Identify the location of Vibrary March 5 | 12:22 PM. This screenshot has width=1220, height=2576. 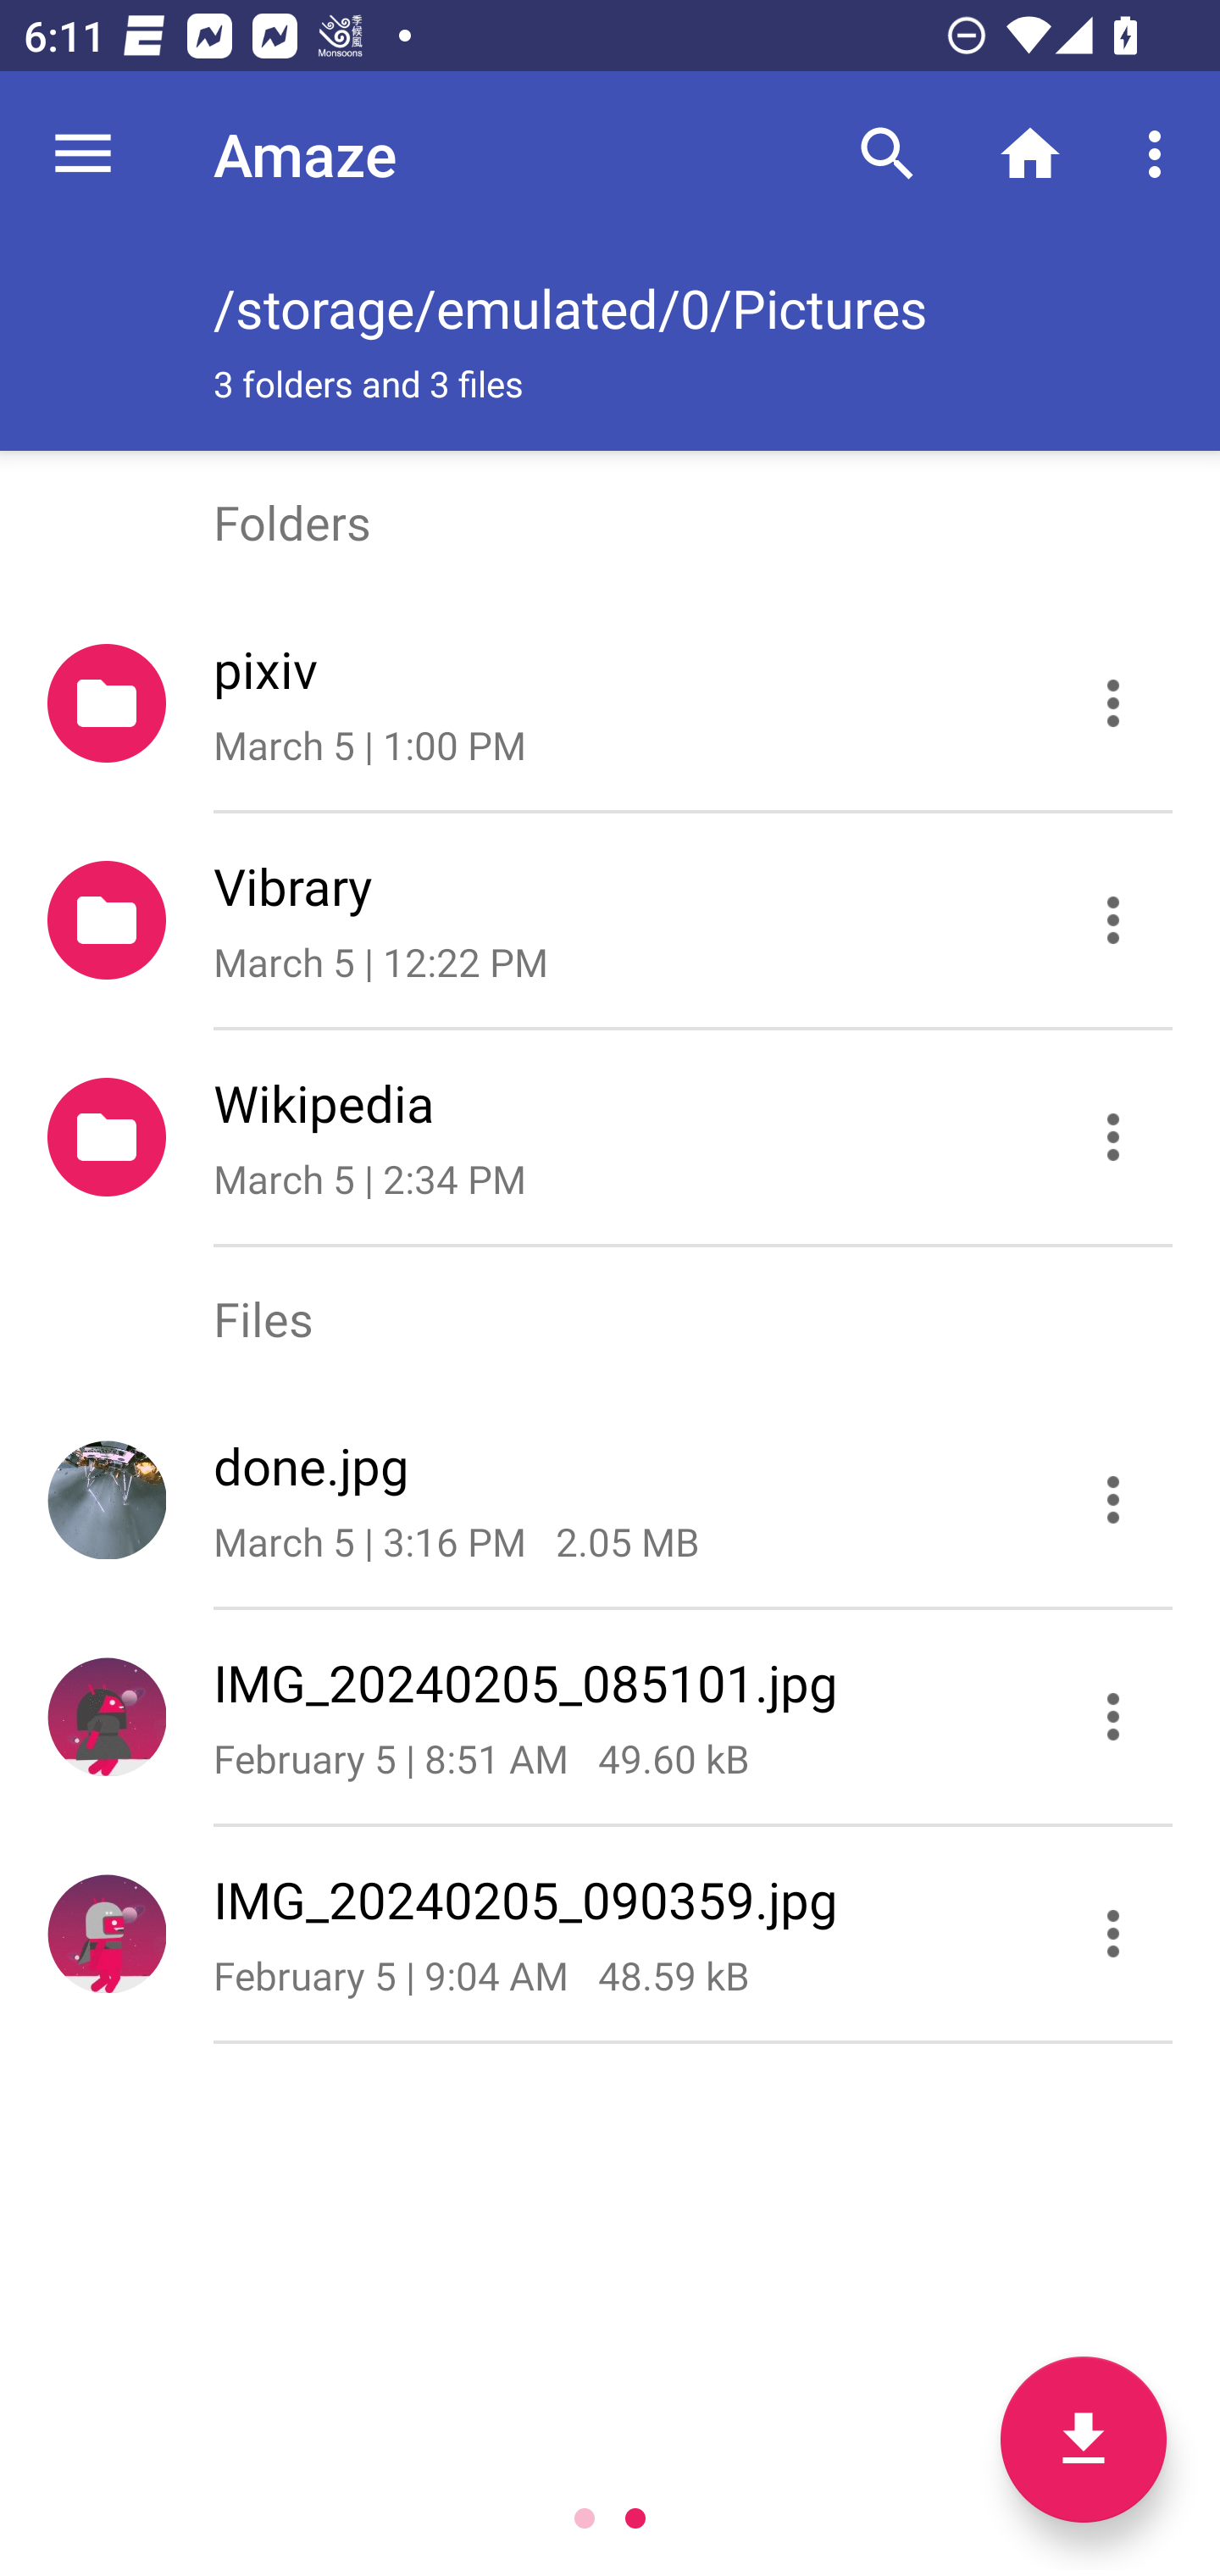
(610, 920).